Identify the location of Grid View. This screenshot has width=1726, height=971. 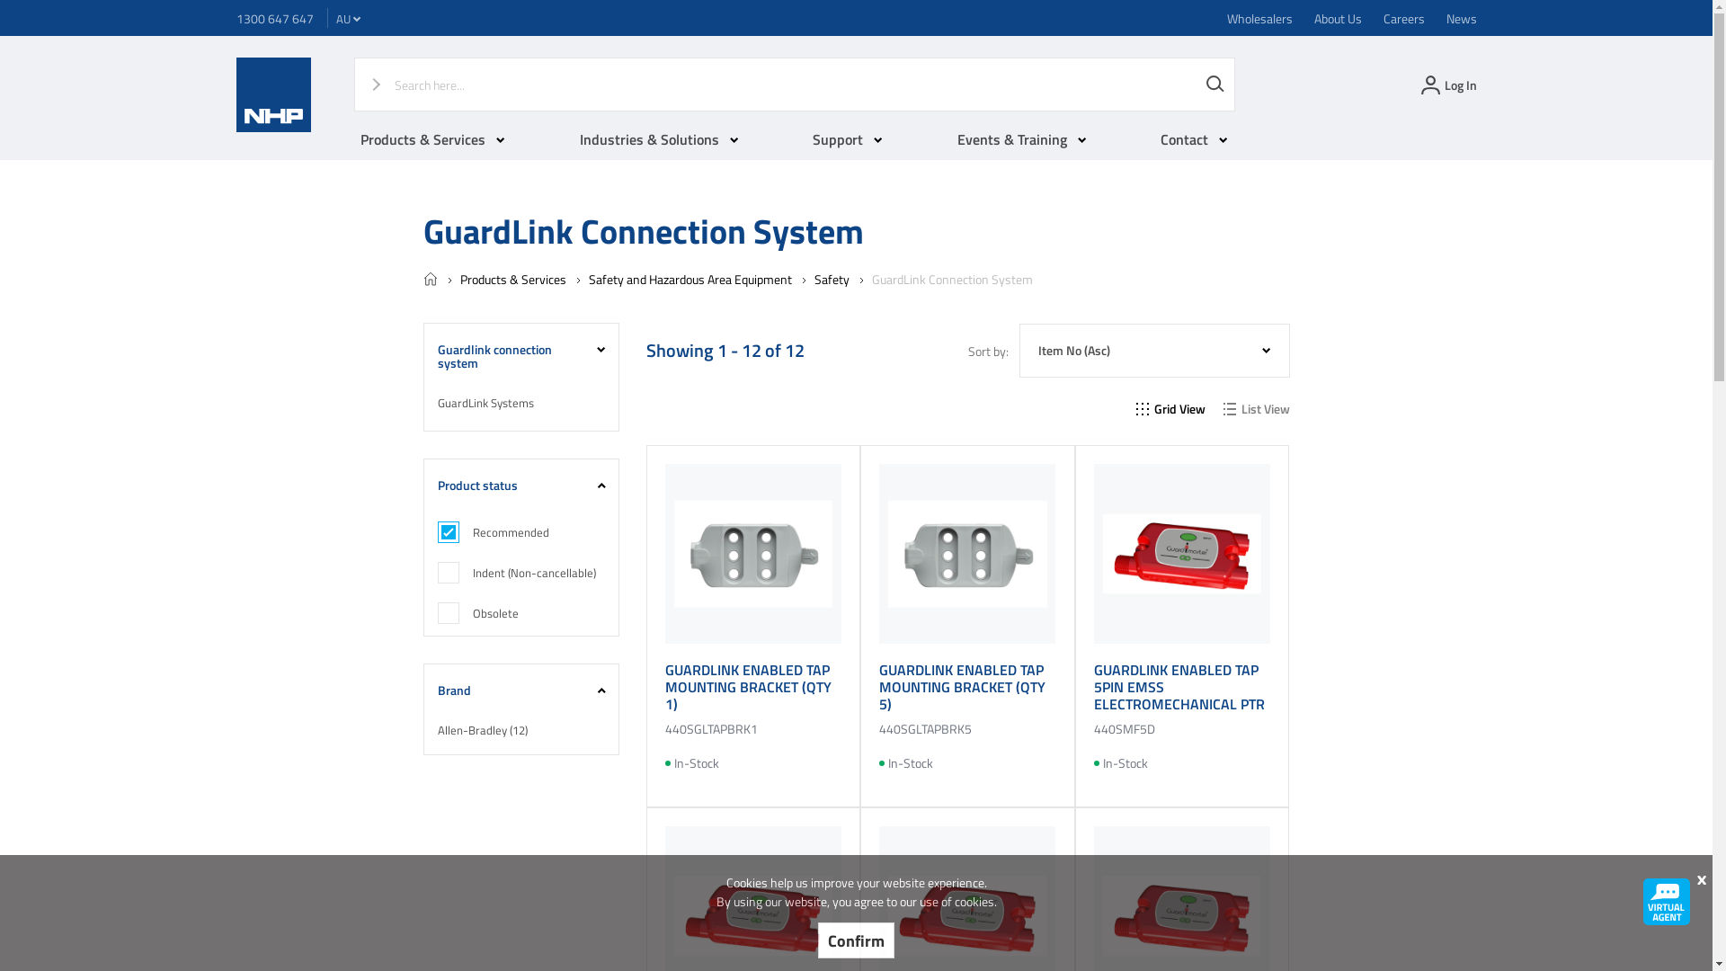
(1170, 409).